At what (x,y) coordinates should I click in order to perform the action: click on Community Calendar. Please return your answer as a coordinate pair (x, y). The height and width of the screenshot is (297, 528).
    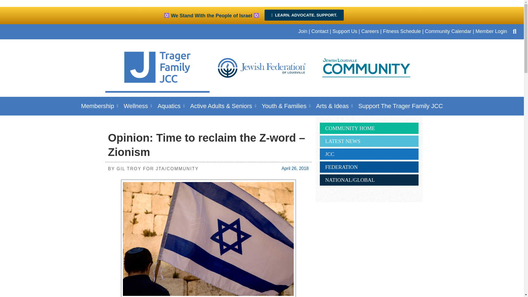
    Looking at the image, I should click on (448, 31).